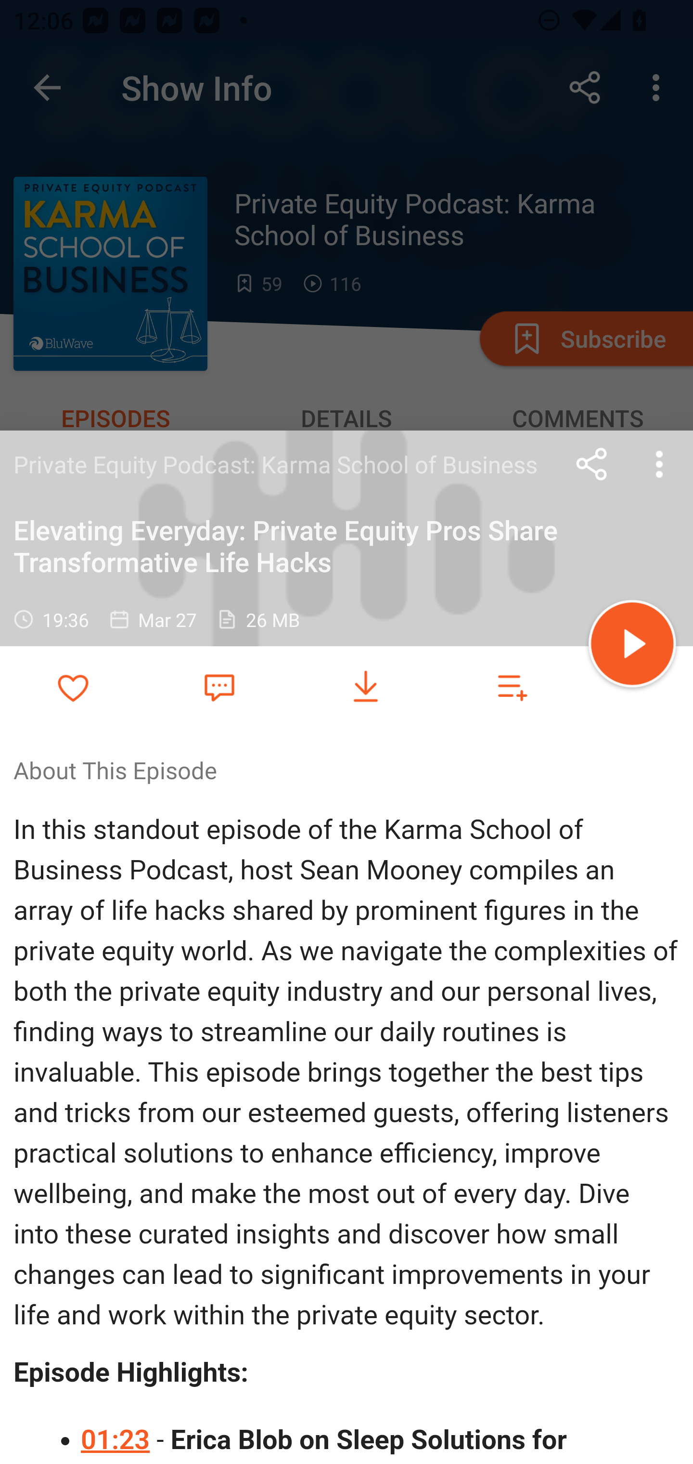  I want to click on Add to Favorites, so click(73, 687).